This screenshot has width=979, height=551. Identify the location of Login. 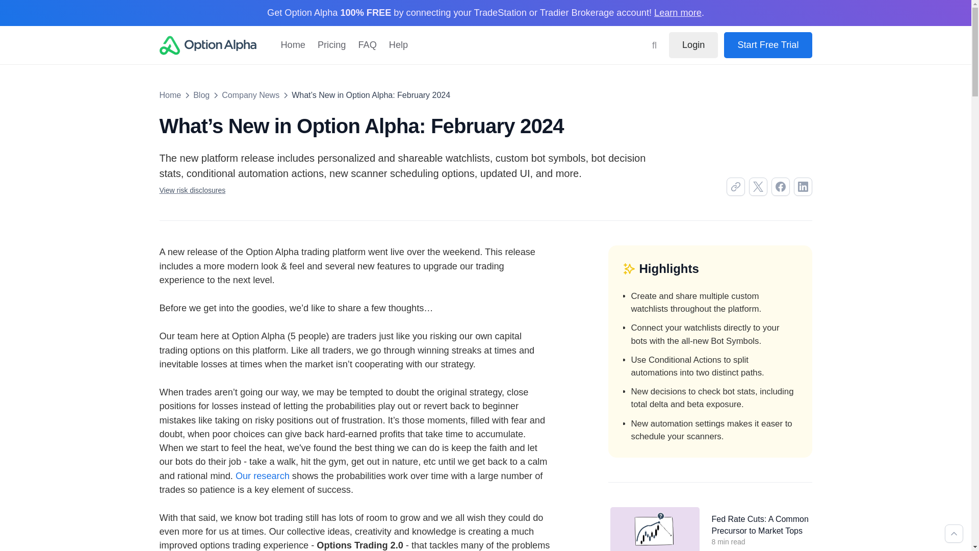
(693, 45).